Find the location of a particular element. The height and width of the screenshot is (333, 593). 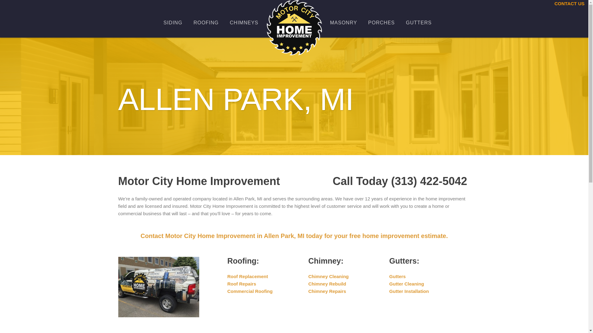

Commercial Roofing is located at coordinates (250, 291).